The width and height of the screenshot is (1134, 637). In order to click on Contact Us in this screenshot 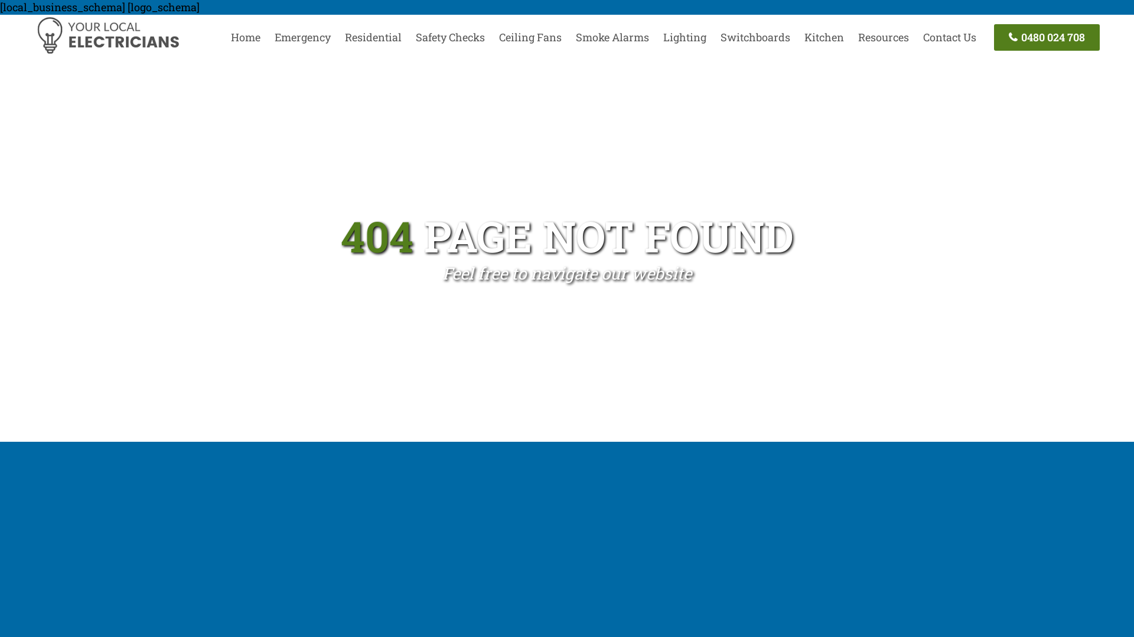, I will do `click(950, 37)`.